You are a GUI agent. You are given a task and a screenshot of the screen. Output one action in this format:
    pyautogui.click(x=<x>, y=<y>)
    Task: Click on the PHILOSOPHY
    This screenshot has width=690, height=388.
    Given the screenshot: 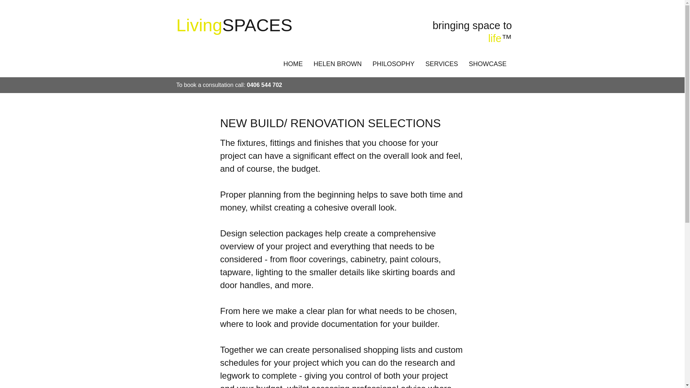 What is the action you would take?
    pyautogui.click(x=394, y=64)
    